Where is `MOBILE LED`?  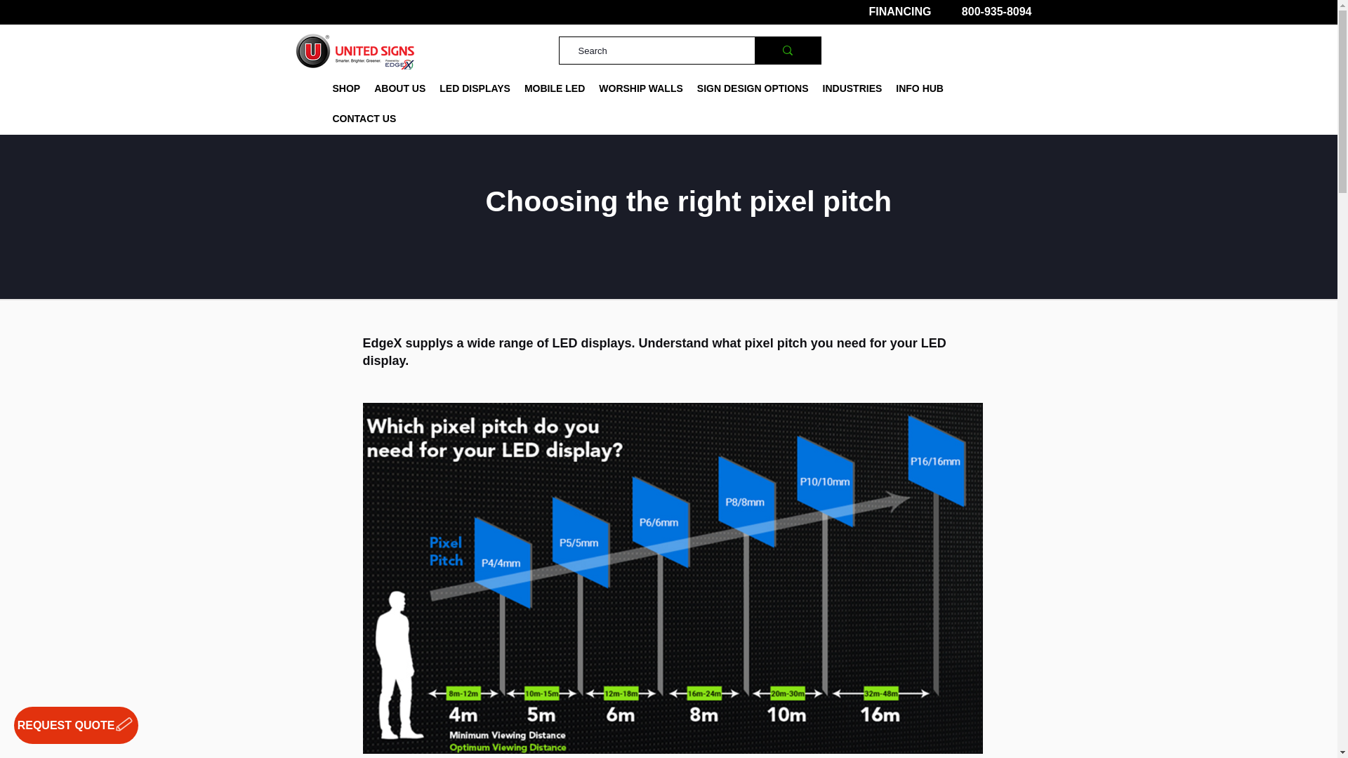 MOBILE LED is located at coordinates (555, 88).